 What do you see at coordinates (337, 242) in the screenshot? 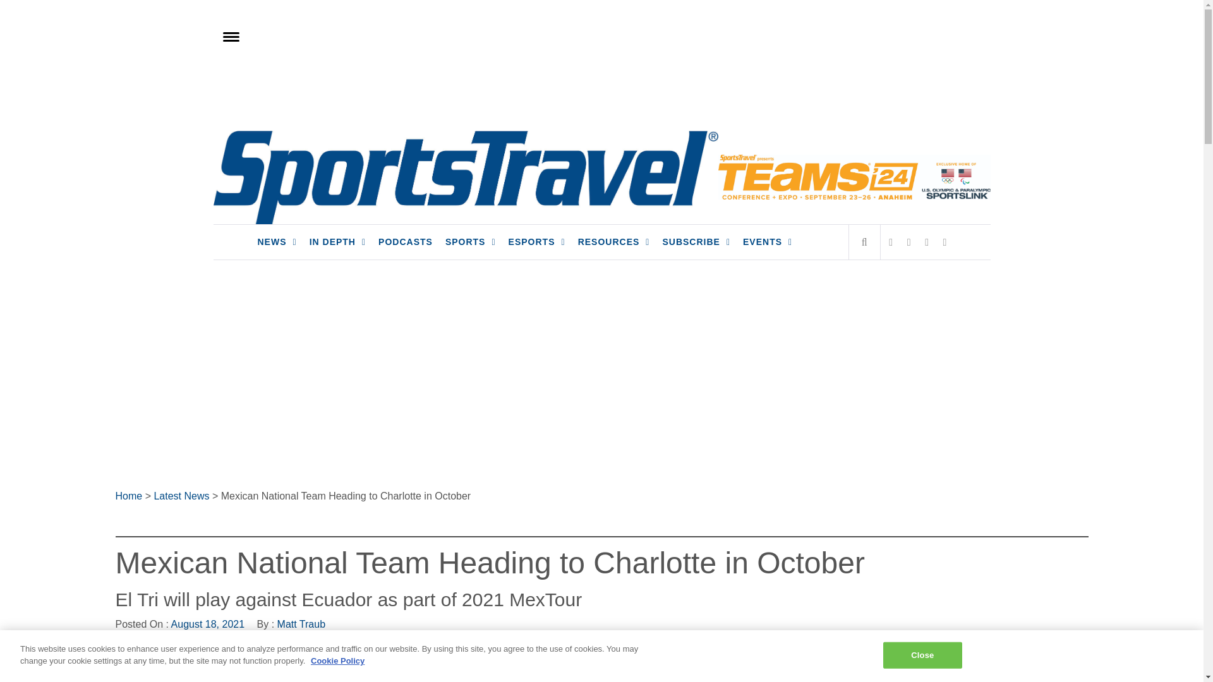
I see `IN DEPTH` at bounding box center [337, 242].